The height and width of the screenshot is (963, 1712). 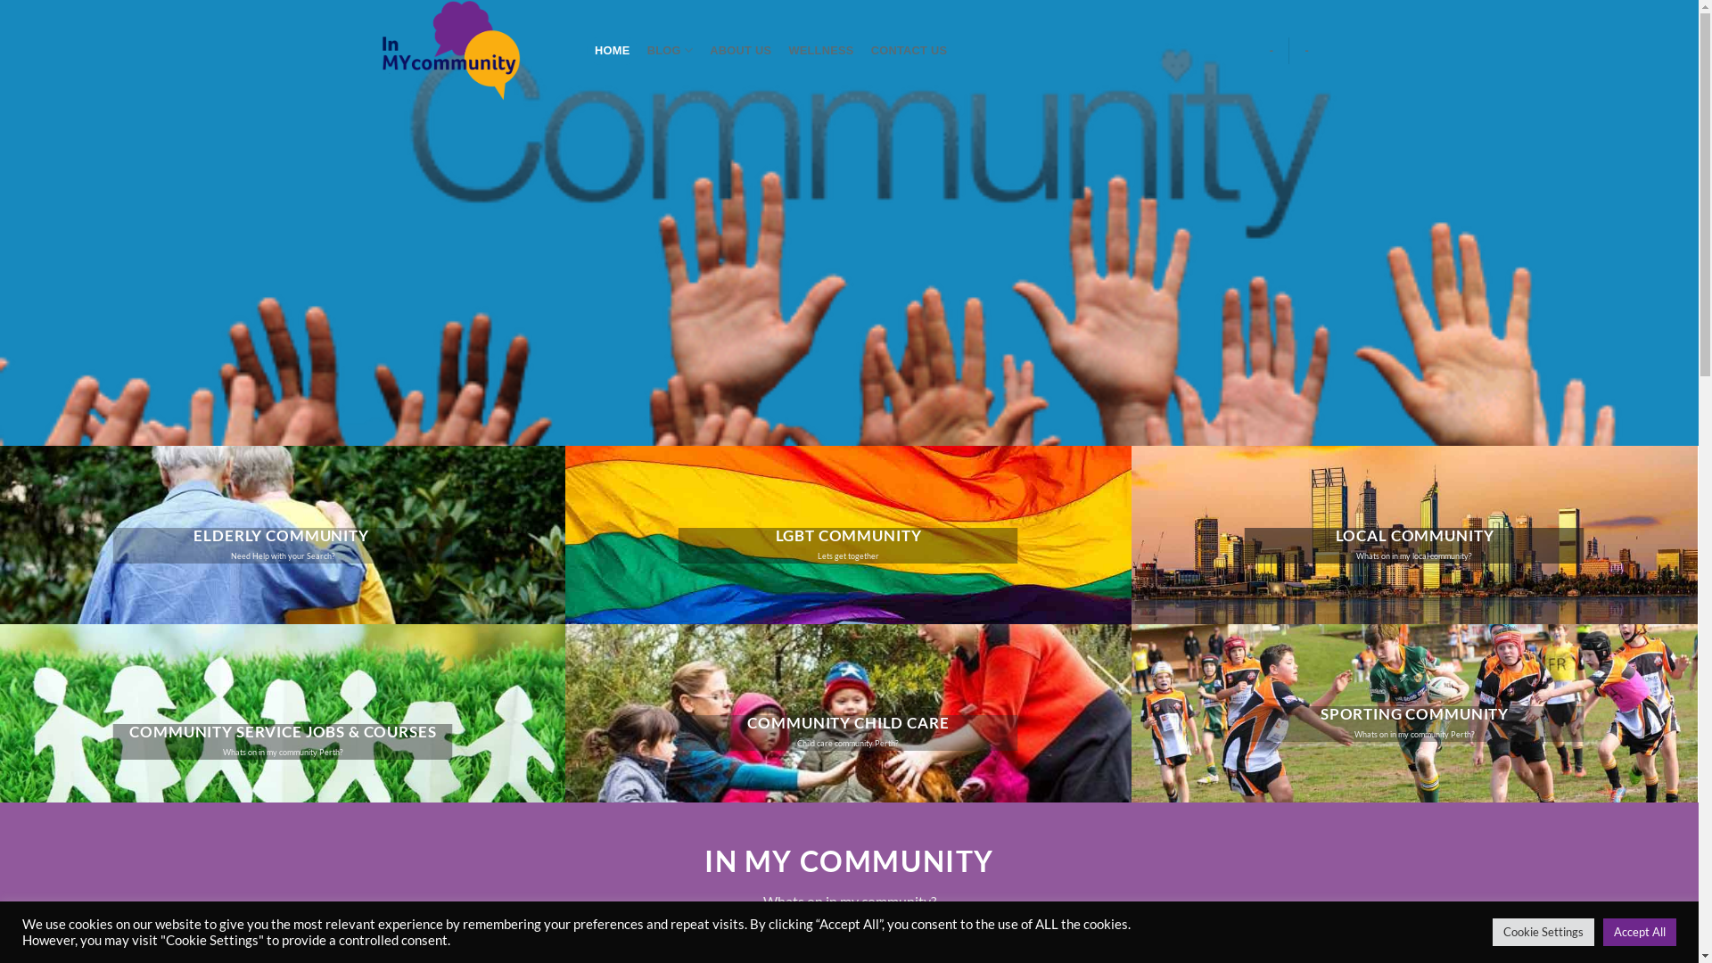 I want to click on CONTACT US, so click(x=909, y=50).